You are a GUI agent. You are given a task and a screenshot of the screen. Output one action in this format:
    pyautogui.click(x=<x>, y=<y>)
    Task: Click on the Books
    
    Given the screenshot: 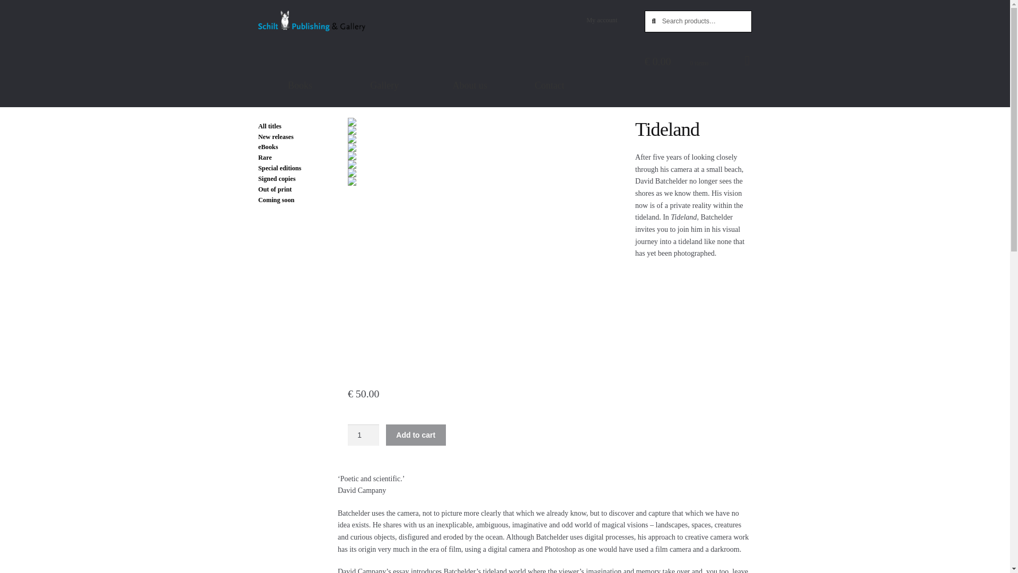 What is the action you would take?
    pyautogui.click(x=328, y=78)
    